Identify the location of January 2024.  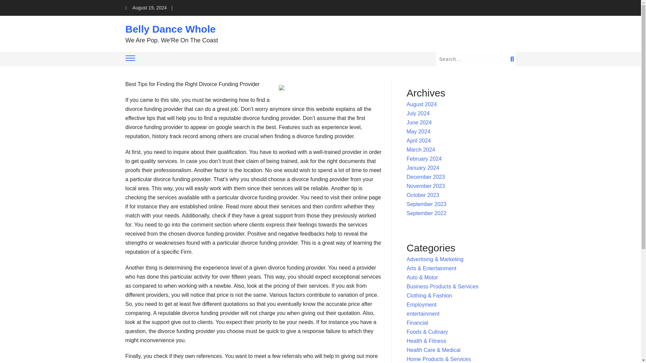
(423, 168).